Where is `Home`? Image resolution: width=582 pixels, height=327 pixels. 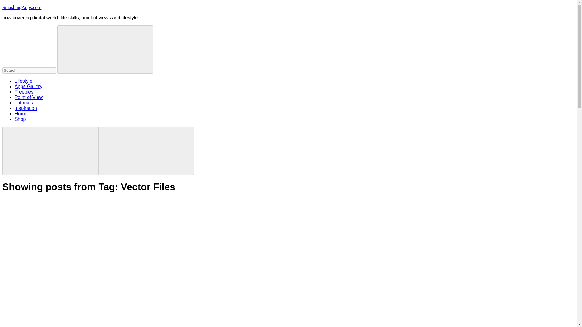 Home is located at coordinates (21, 114).